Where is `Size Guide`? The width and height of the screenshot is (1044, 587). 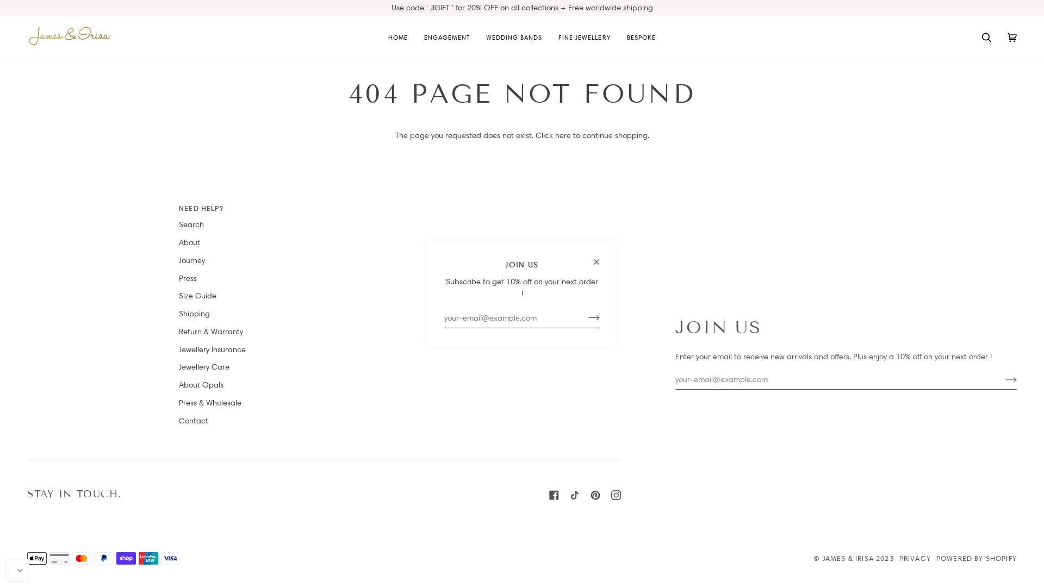
Size Guide is located at coordinates (198, 296).